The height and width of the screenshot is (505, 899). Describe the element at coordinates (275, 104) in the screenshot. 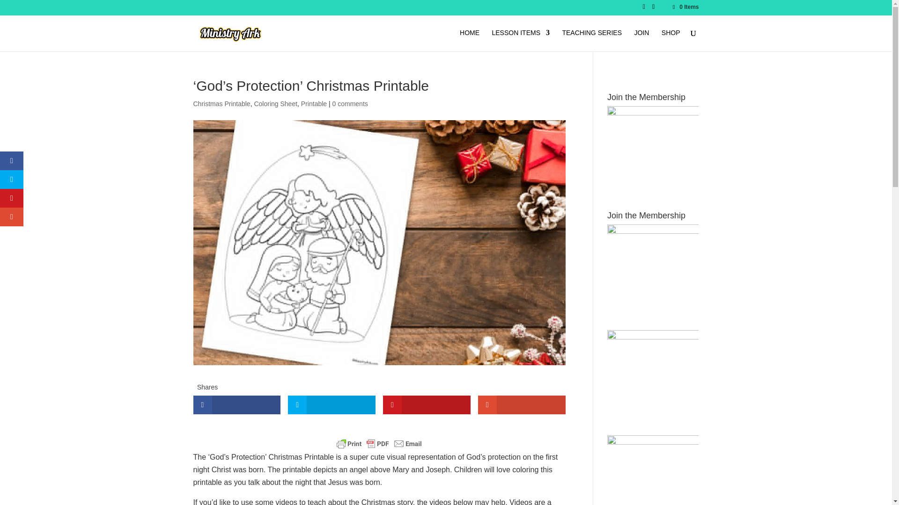

I see `Coloring Sheet` at that location.